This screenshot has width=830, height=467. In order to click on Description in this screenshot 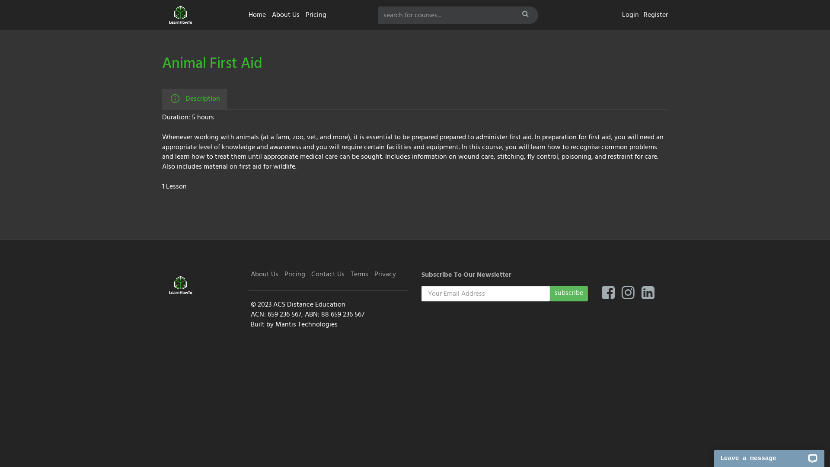, I will do `click(195, 99)`.